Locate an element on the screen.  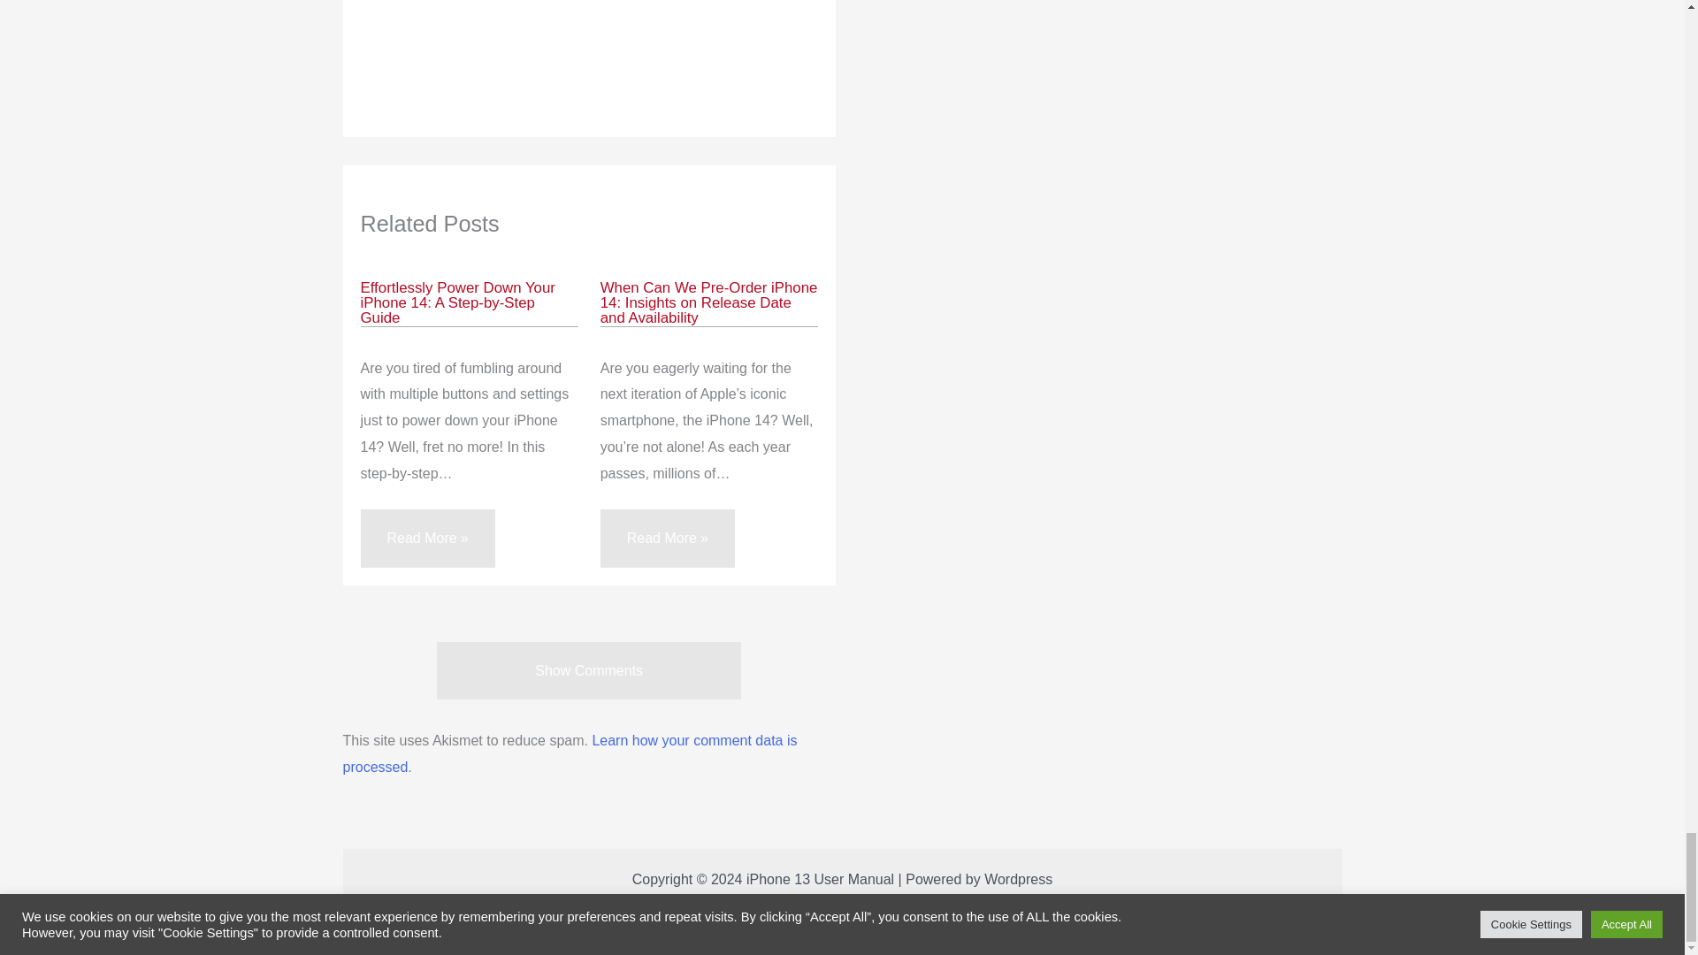
Effortlessly Power Down Your iPhone 14: A Step-by-Step Guide is located at coordinates (457, 302).